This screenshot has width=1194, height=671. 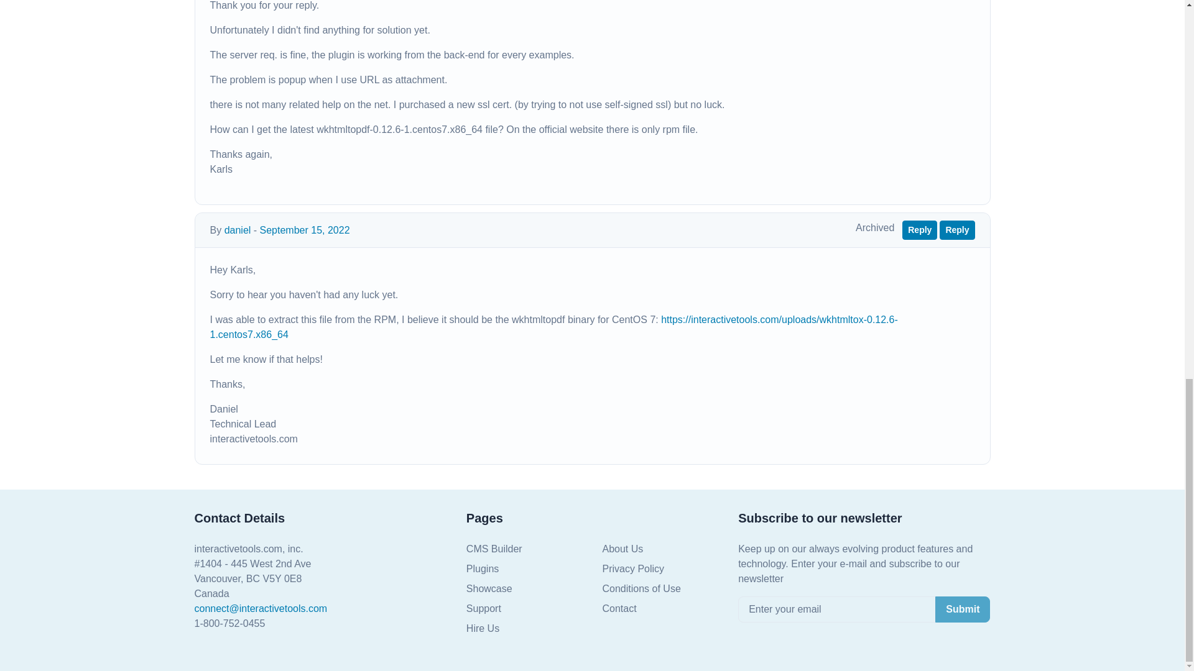 What do you see at coordinates (305, 230) in the screenshot?
I see `Sep 15th, 2022 5:25 pm` at bounding box center [305, 230].